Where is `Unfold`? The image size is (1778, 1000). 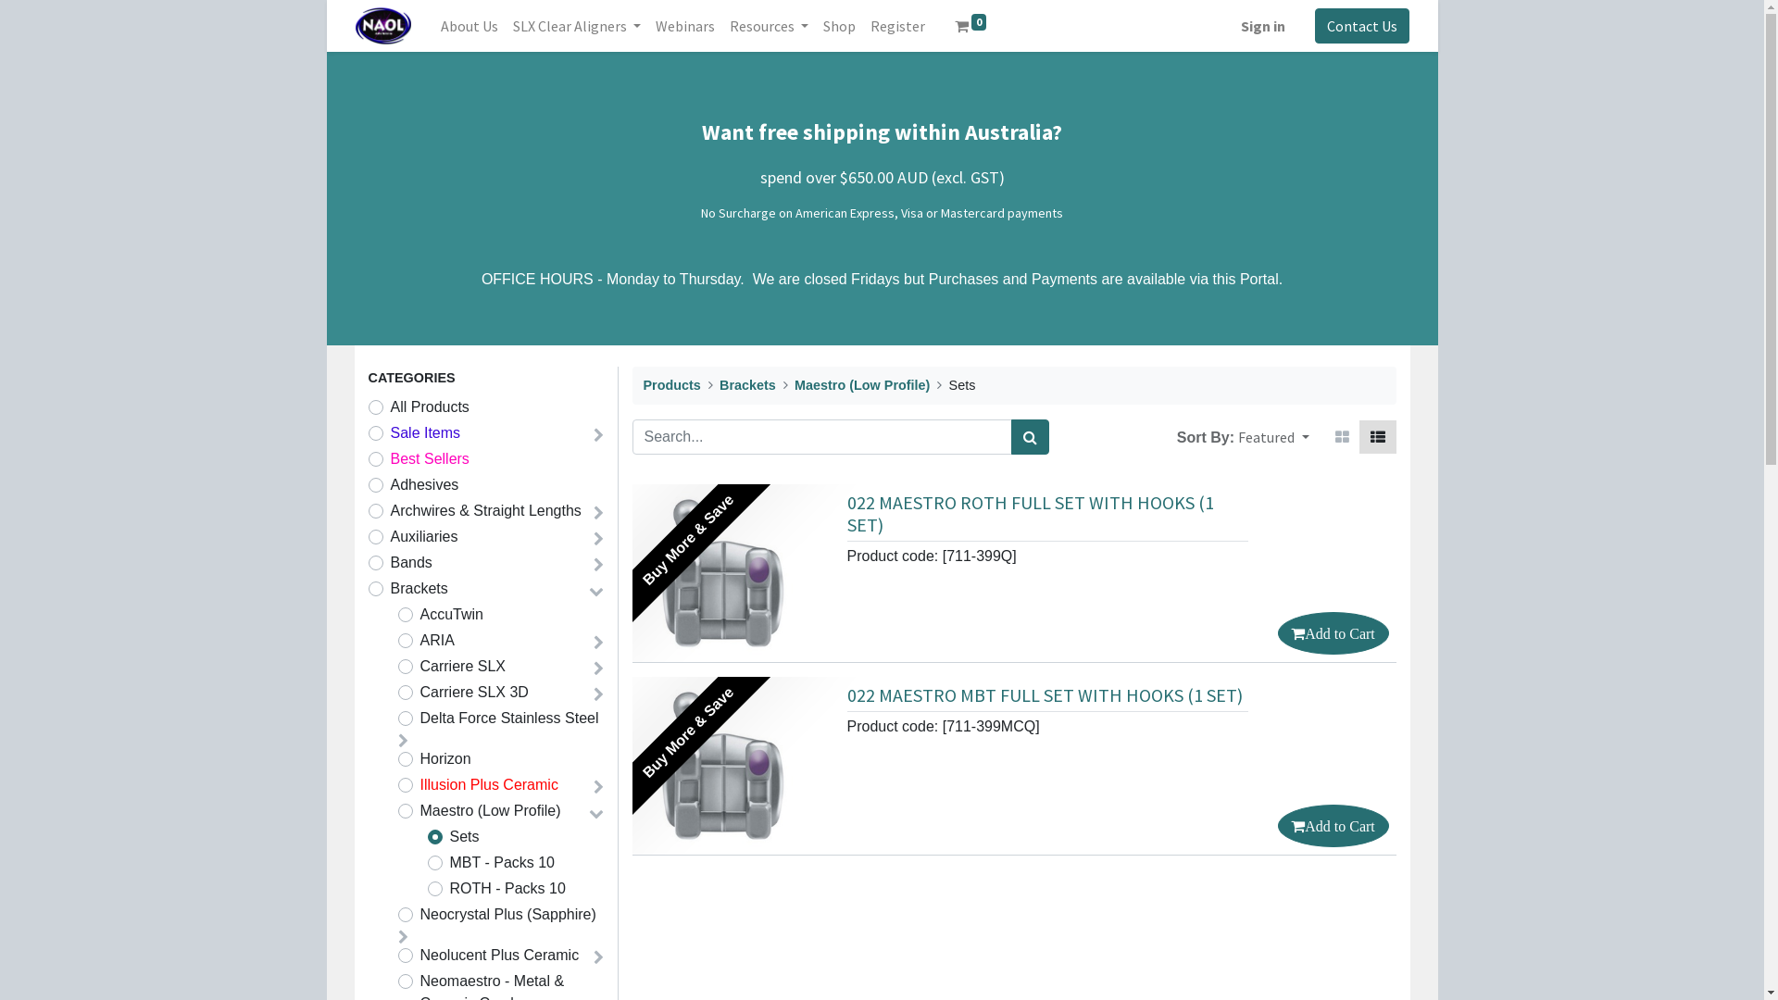
Unfold is located at coordinates (596, 591).